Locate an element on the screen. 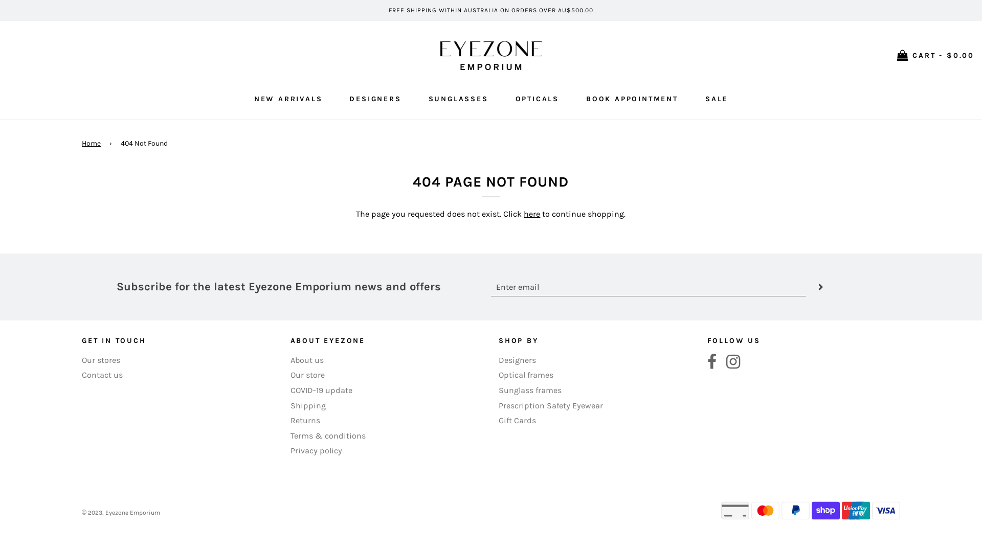 This screenshot has height=552, width=982. DESIGNERS is located at coordinates (375, 99).